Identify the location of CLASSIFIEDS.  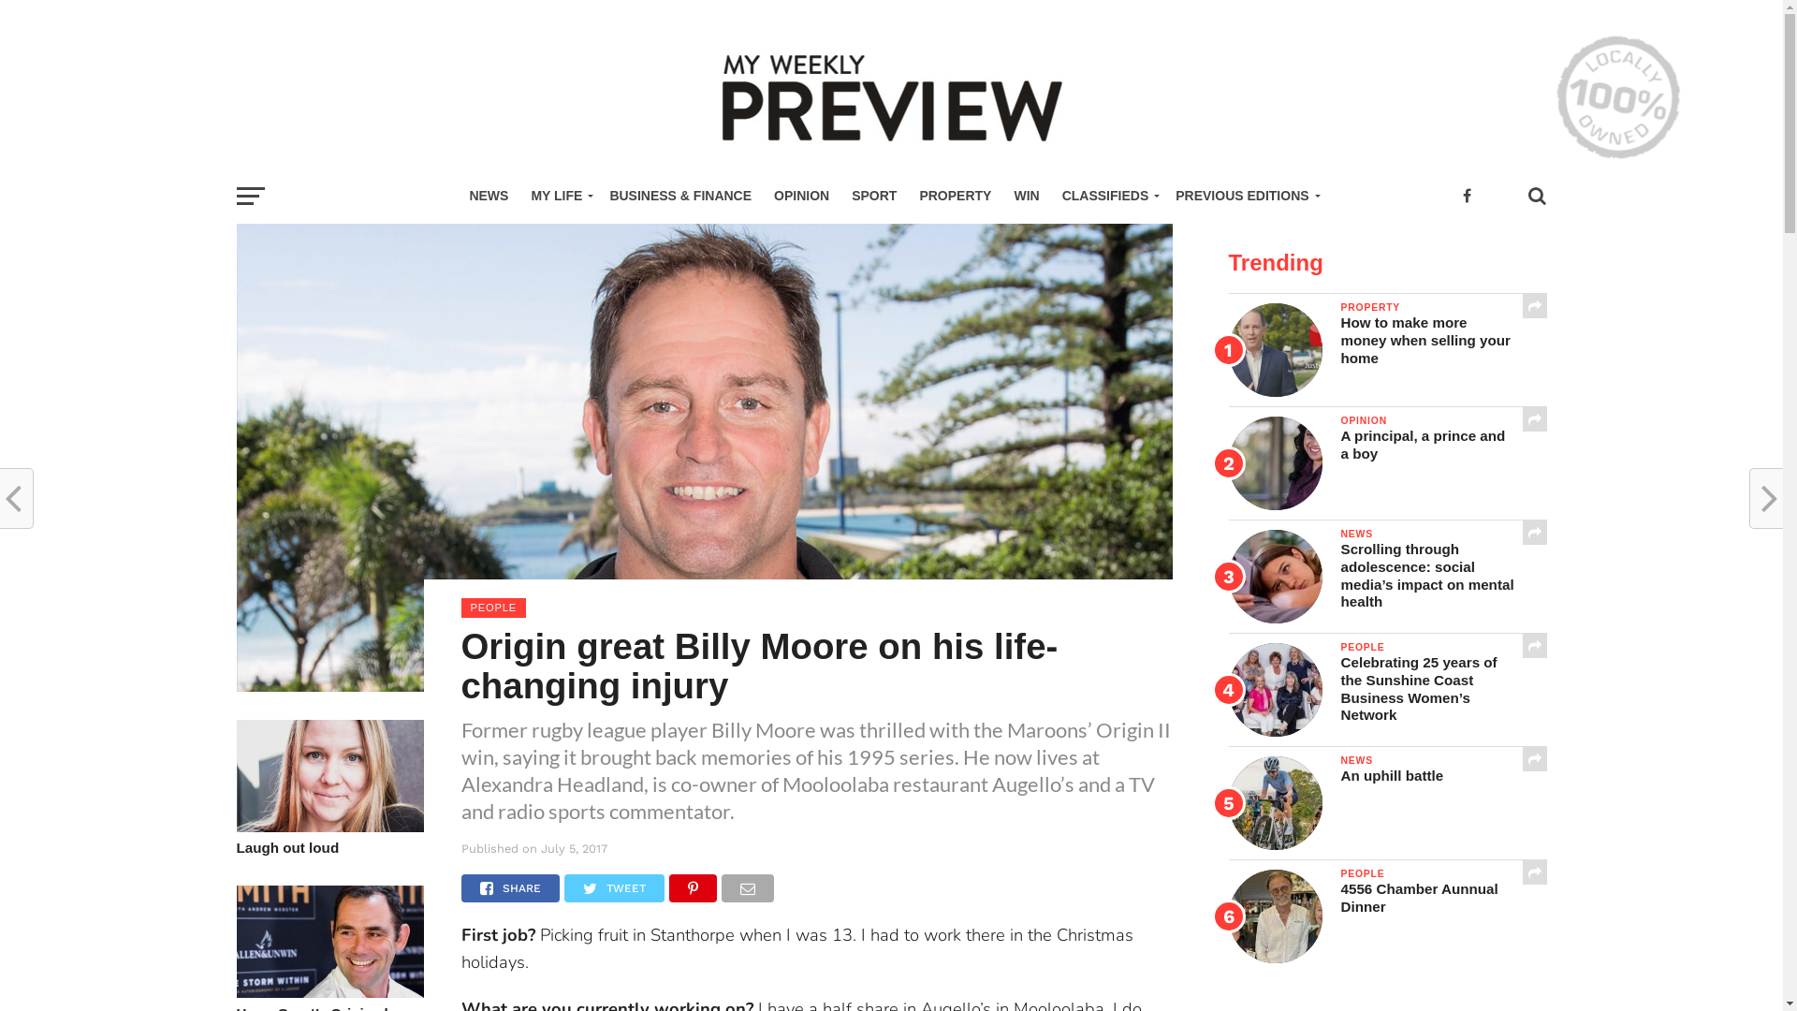
(1108, 197).